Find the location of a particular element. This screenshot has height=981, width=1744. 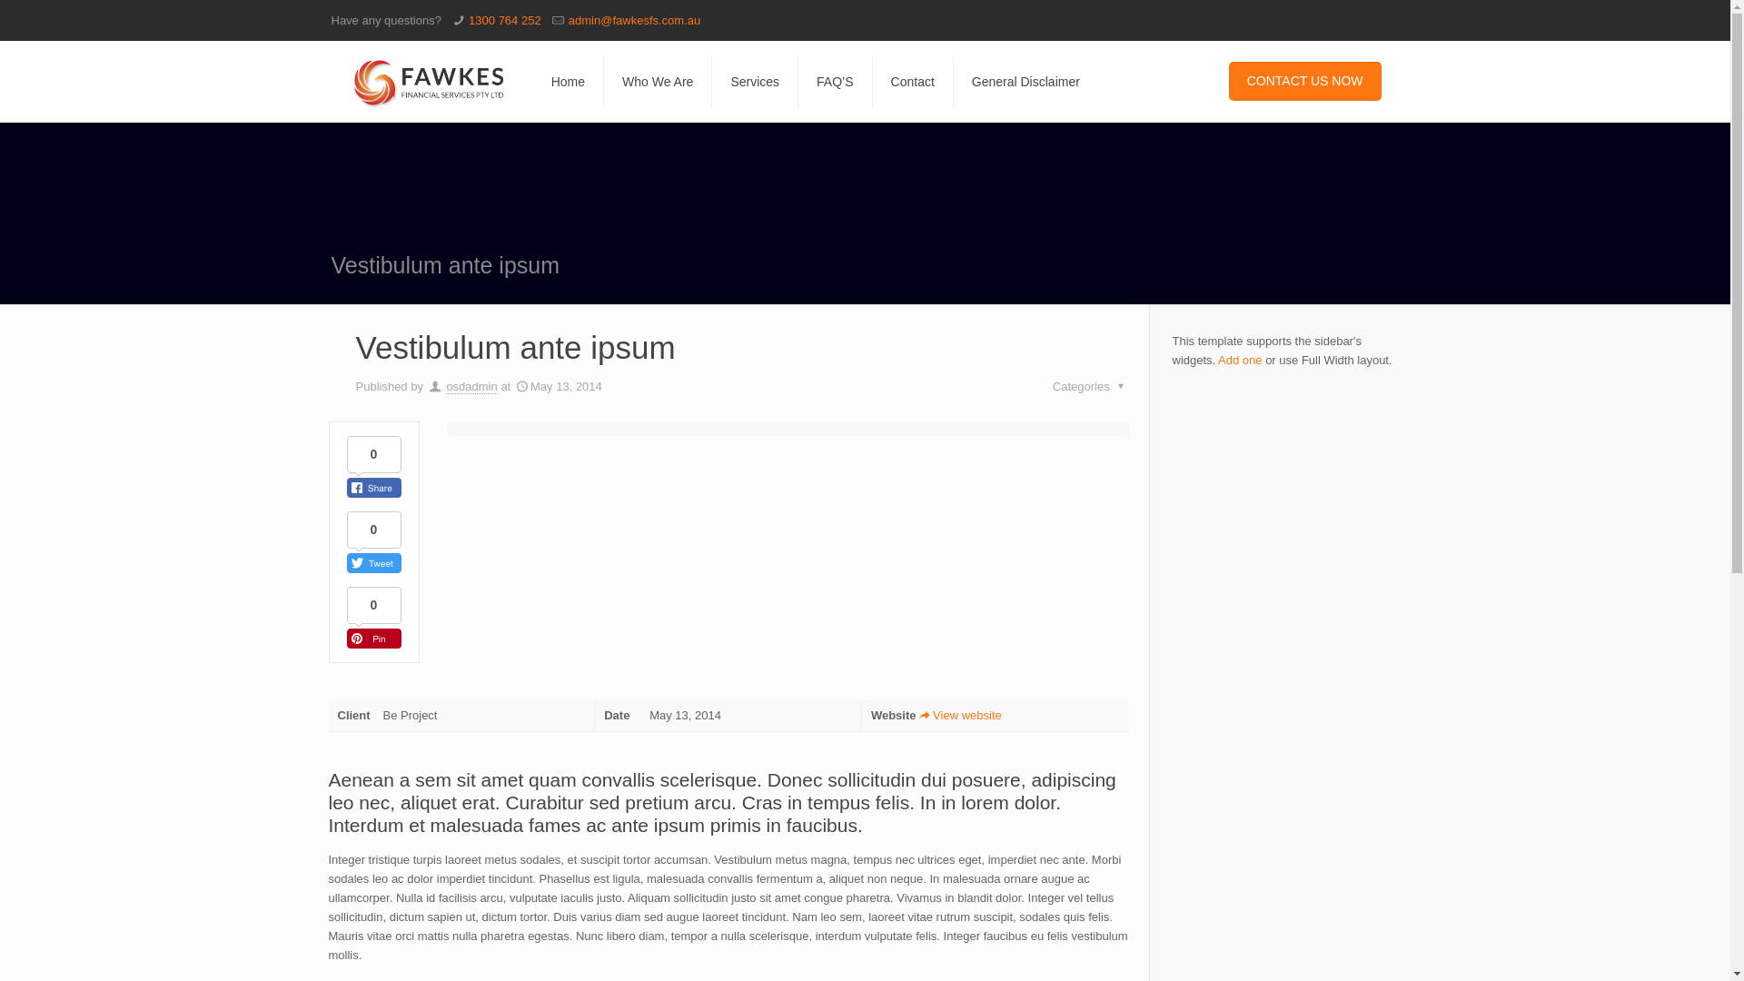

View website is located at coordinates (959, 716).